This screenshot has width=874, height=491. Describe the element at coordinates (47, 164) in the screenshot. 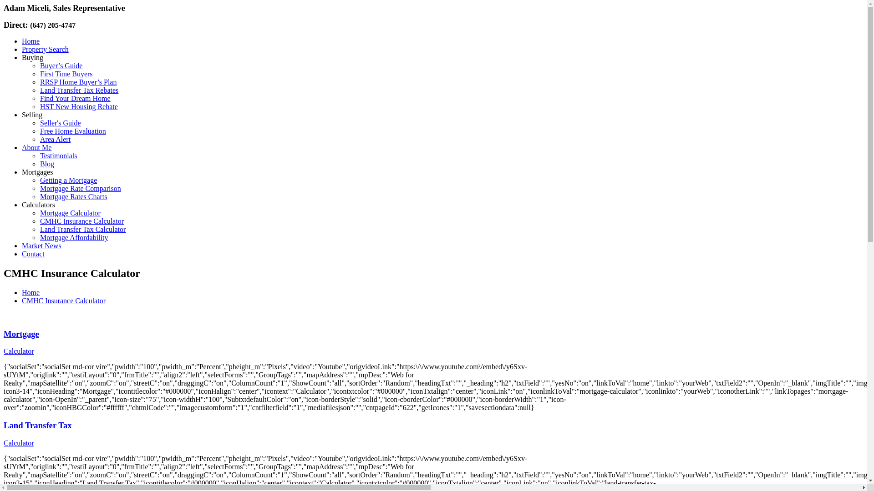

I see `Blog` at that location.